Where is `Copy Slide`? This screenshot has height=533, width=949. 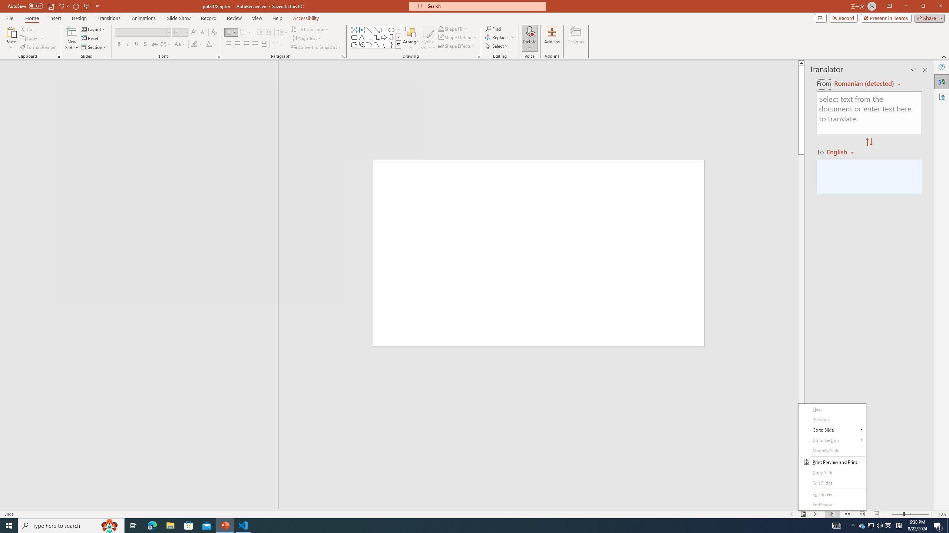
Copy Slide is located at coordinates (832, 472).